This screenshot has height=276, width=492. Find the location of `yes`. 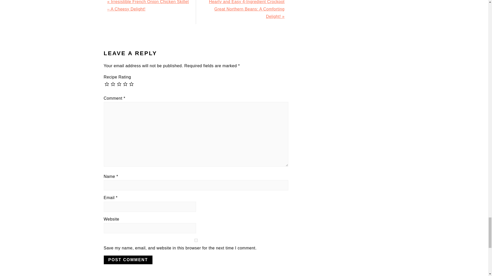

yes is located at coordinates (196, 240).